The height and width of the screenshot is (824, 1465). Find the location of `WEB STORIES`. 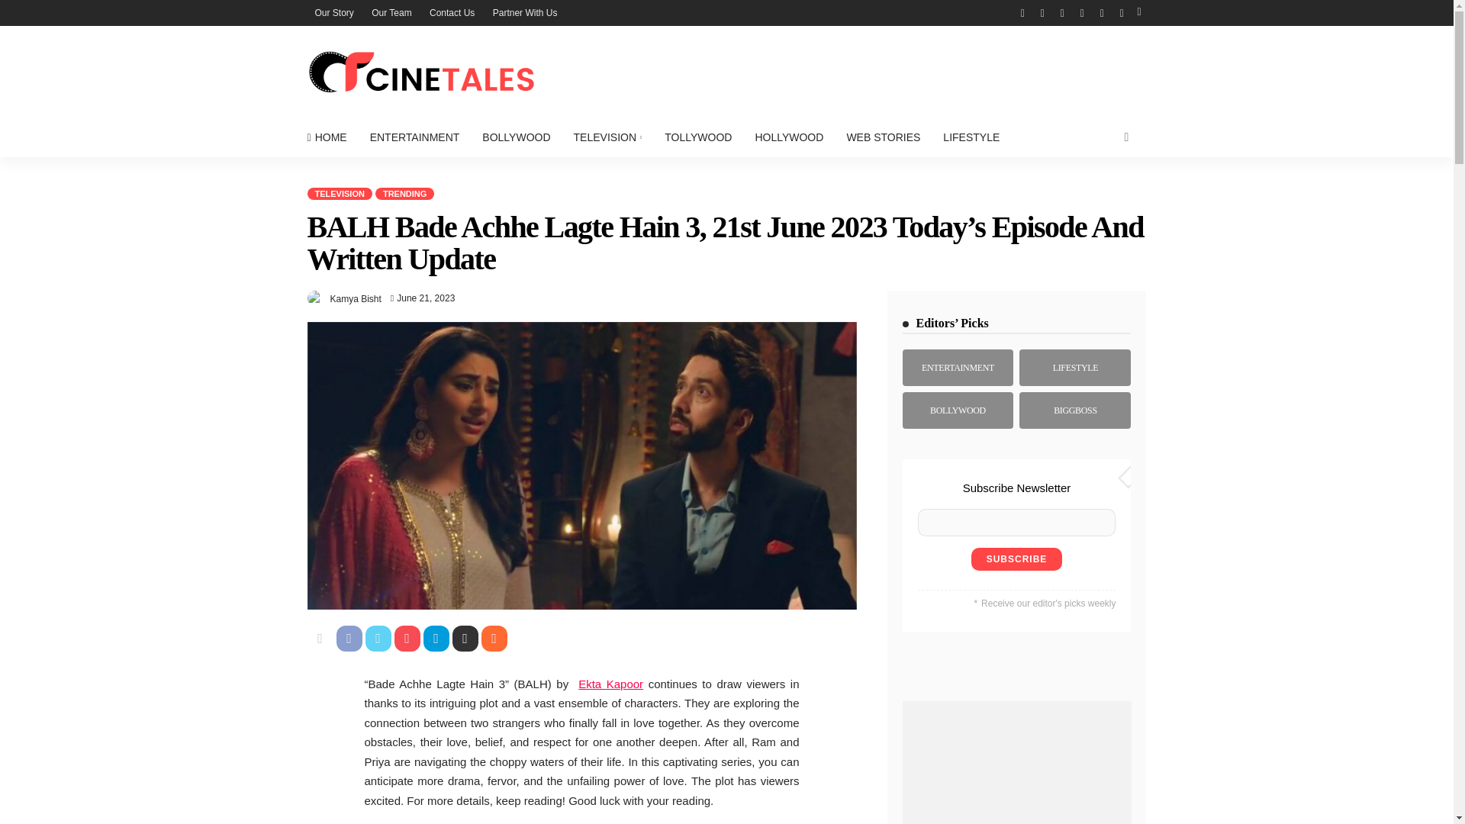

WEB STORIES is located at coordinates (884, 137).